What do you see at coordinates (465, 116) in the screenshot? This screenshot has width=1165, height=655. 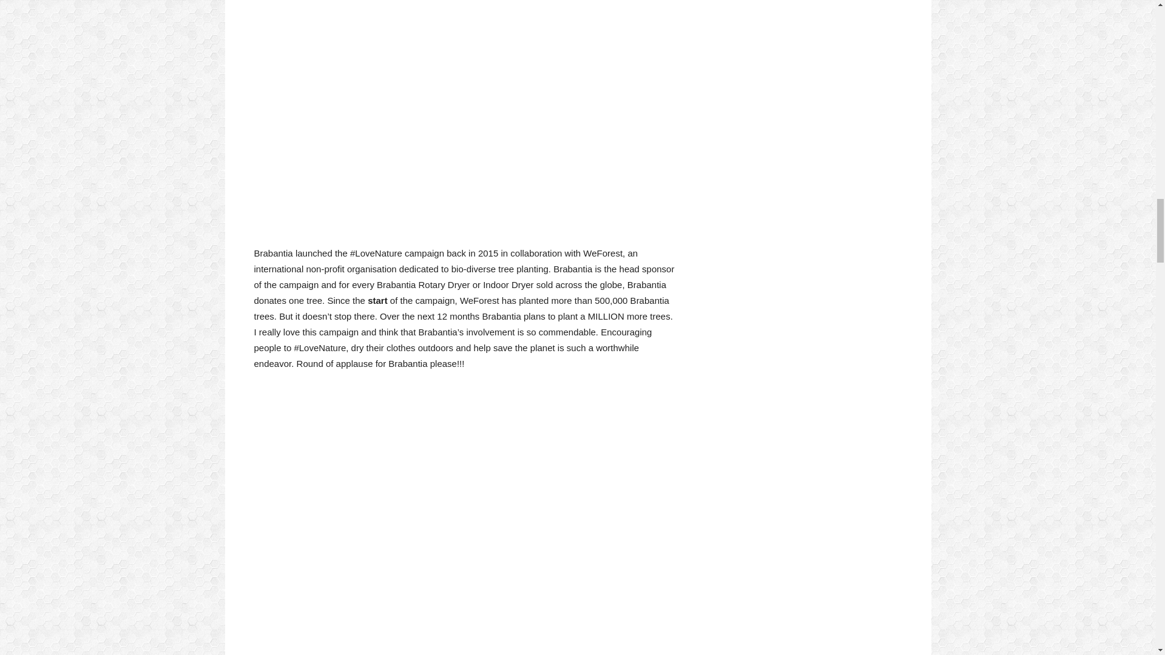 I see `Advertisement` at bounding box center [465, 116].